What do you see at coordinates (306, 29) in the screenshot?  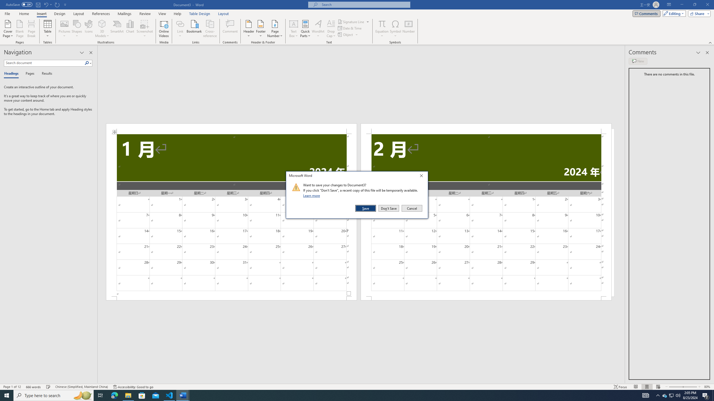 I see `Quick Parts` at bounding box center [306, 29].